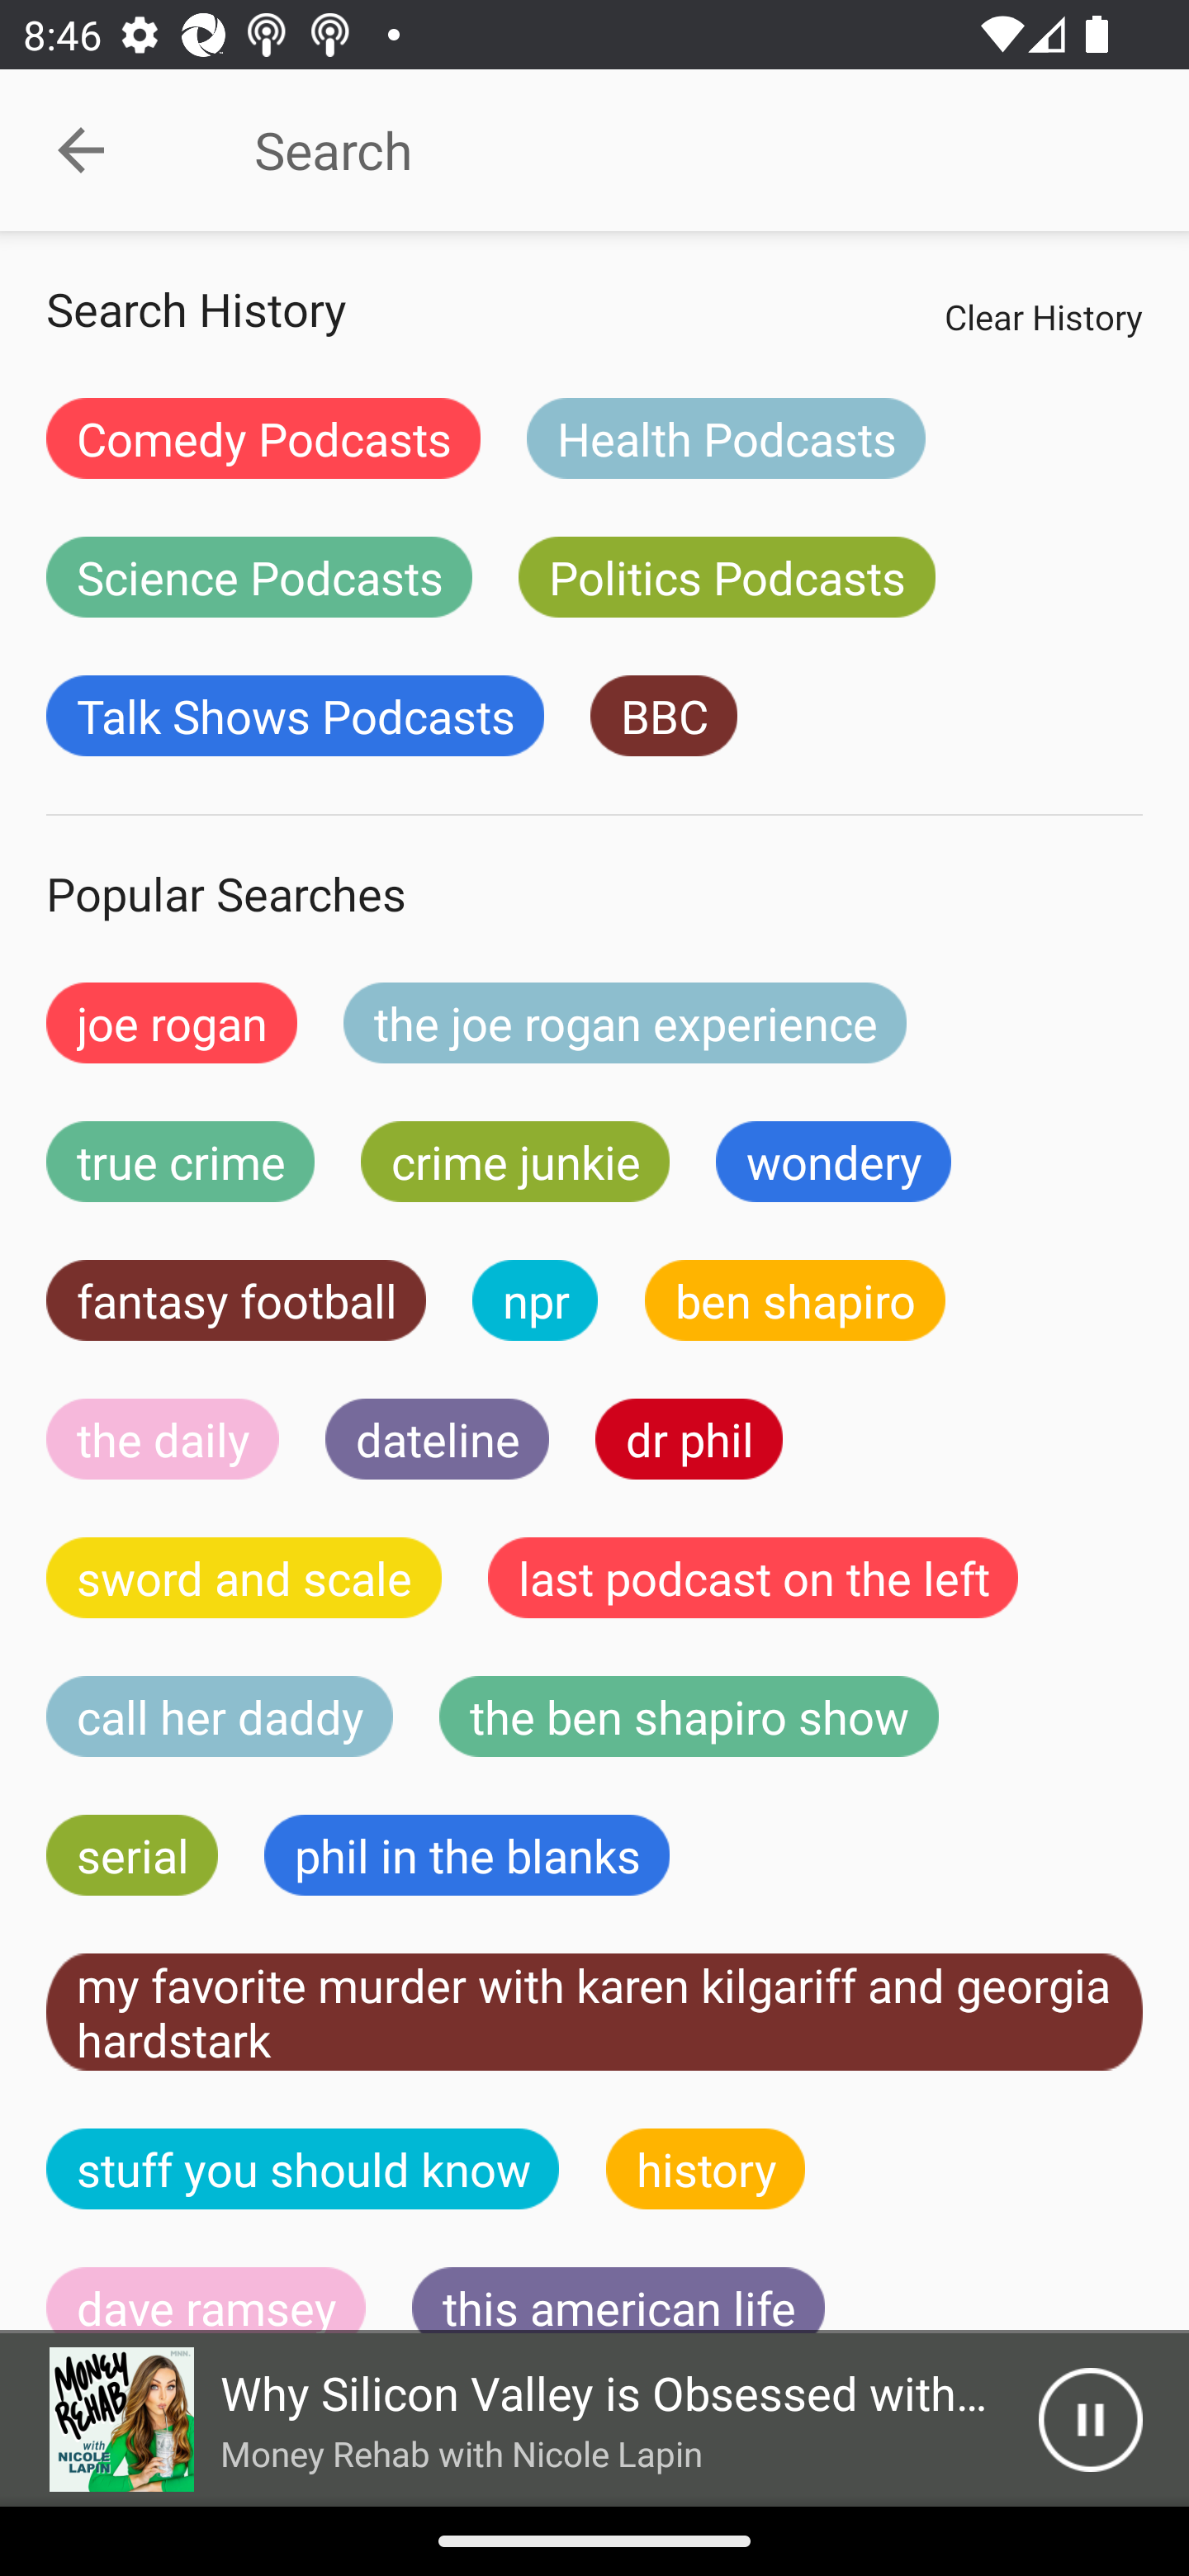 This screenshot has height=2576, width=1189. Describe the element at coordinates (664, 716) in the screenshot. I see `BBC` at that location.